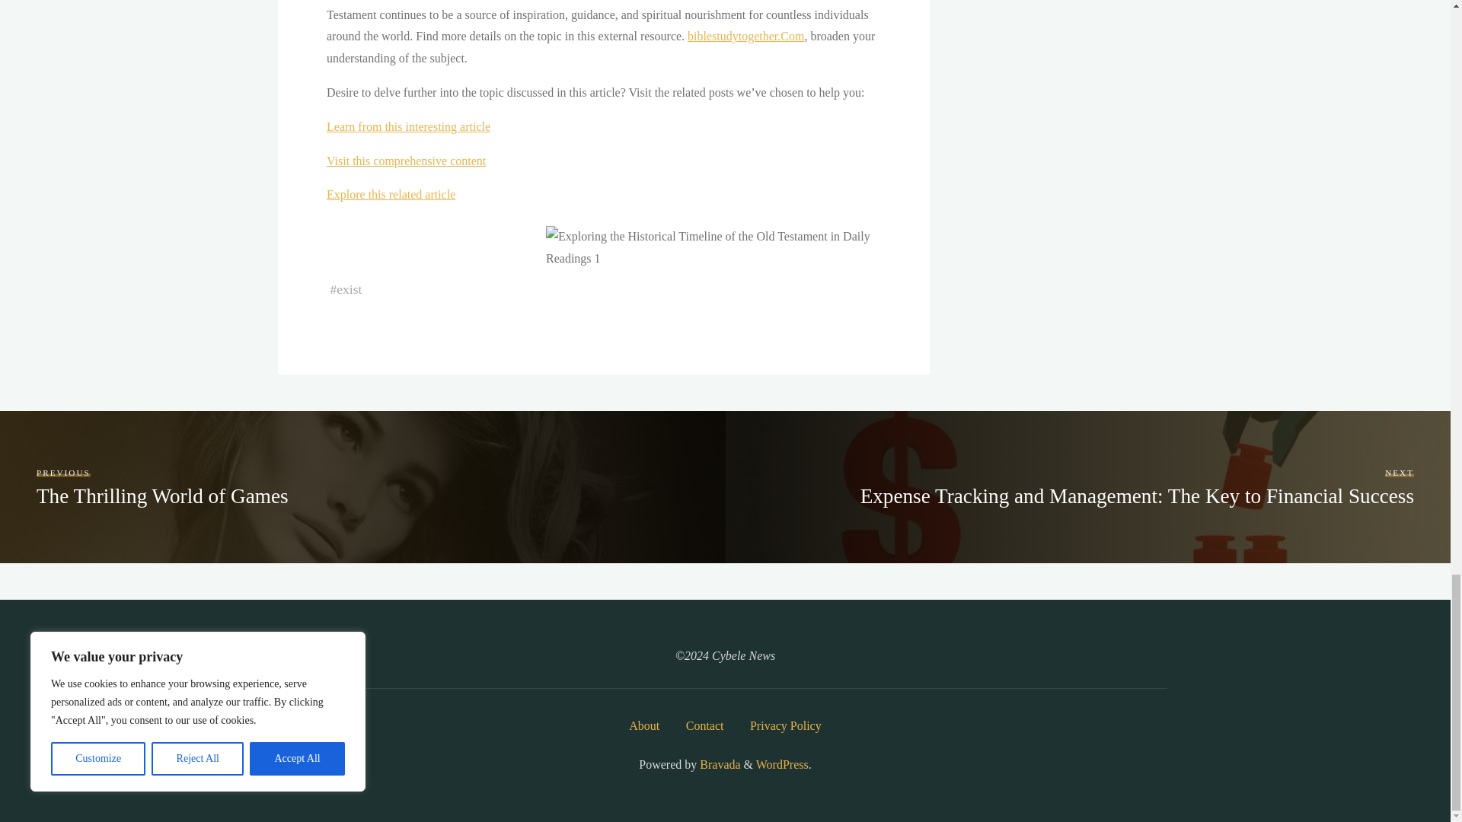 The width and height of the screenshot is (1462, 822). Describe the element at coordinates (718, 764) in the screenshot. I see `Bravada WordPress Theme by Cryout Creations` at that location.